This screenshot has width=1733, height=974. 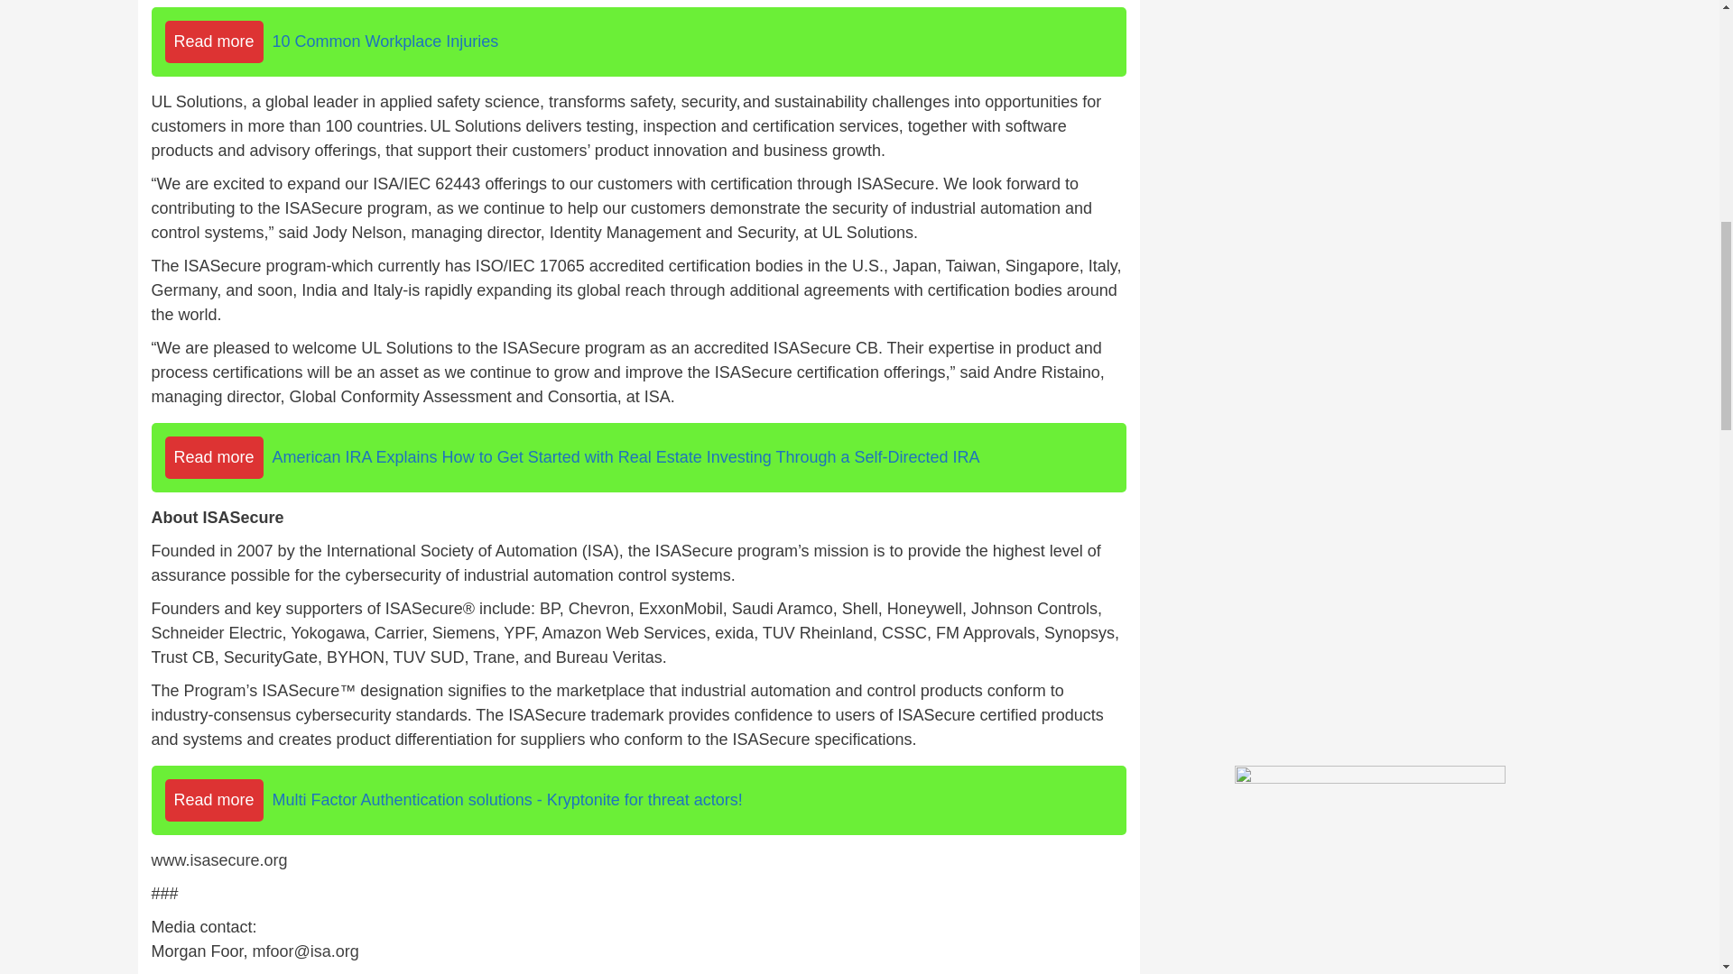 I want to click on Read more10 Common Workplace Injuries, so click(x=639, y=41).